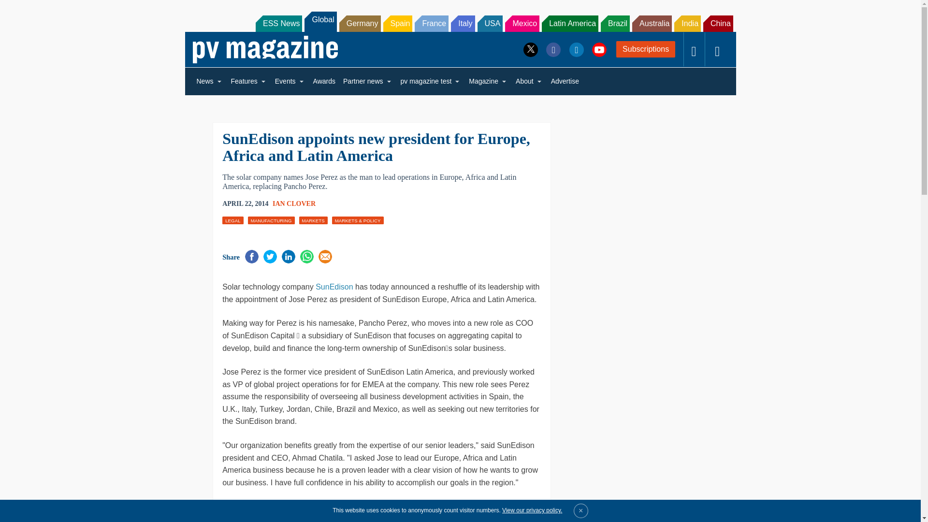 The image size is (928, 522). Describe the element at coordinates (431, 23) in the screenshot. I see `France` at that location.